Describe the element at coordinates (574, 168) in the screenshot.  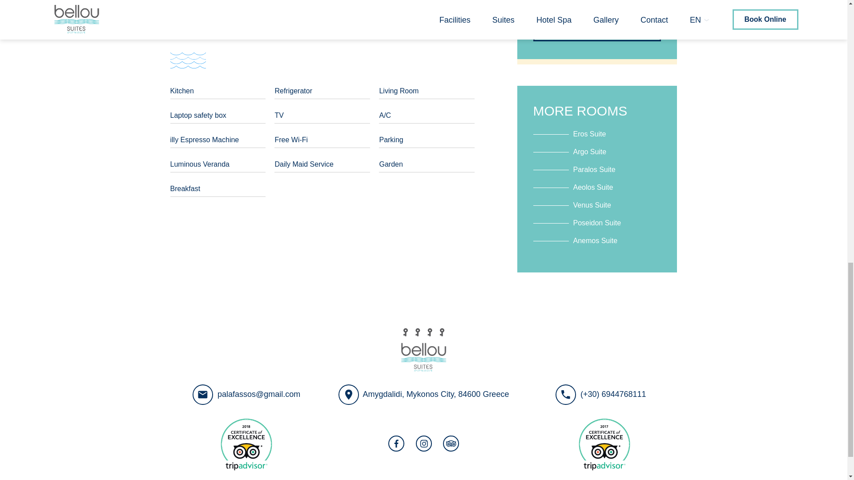
I see `Paralos Suite` at that location.